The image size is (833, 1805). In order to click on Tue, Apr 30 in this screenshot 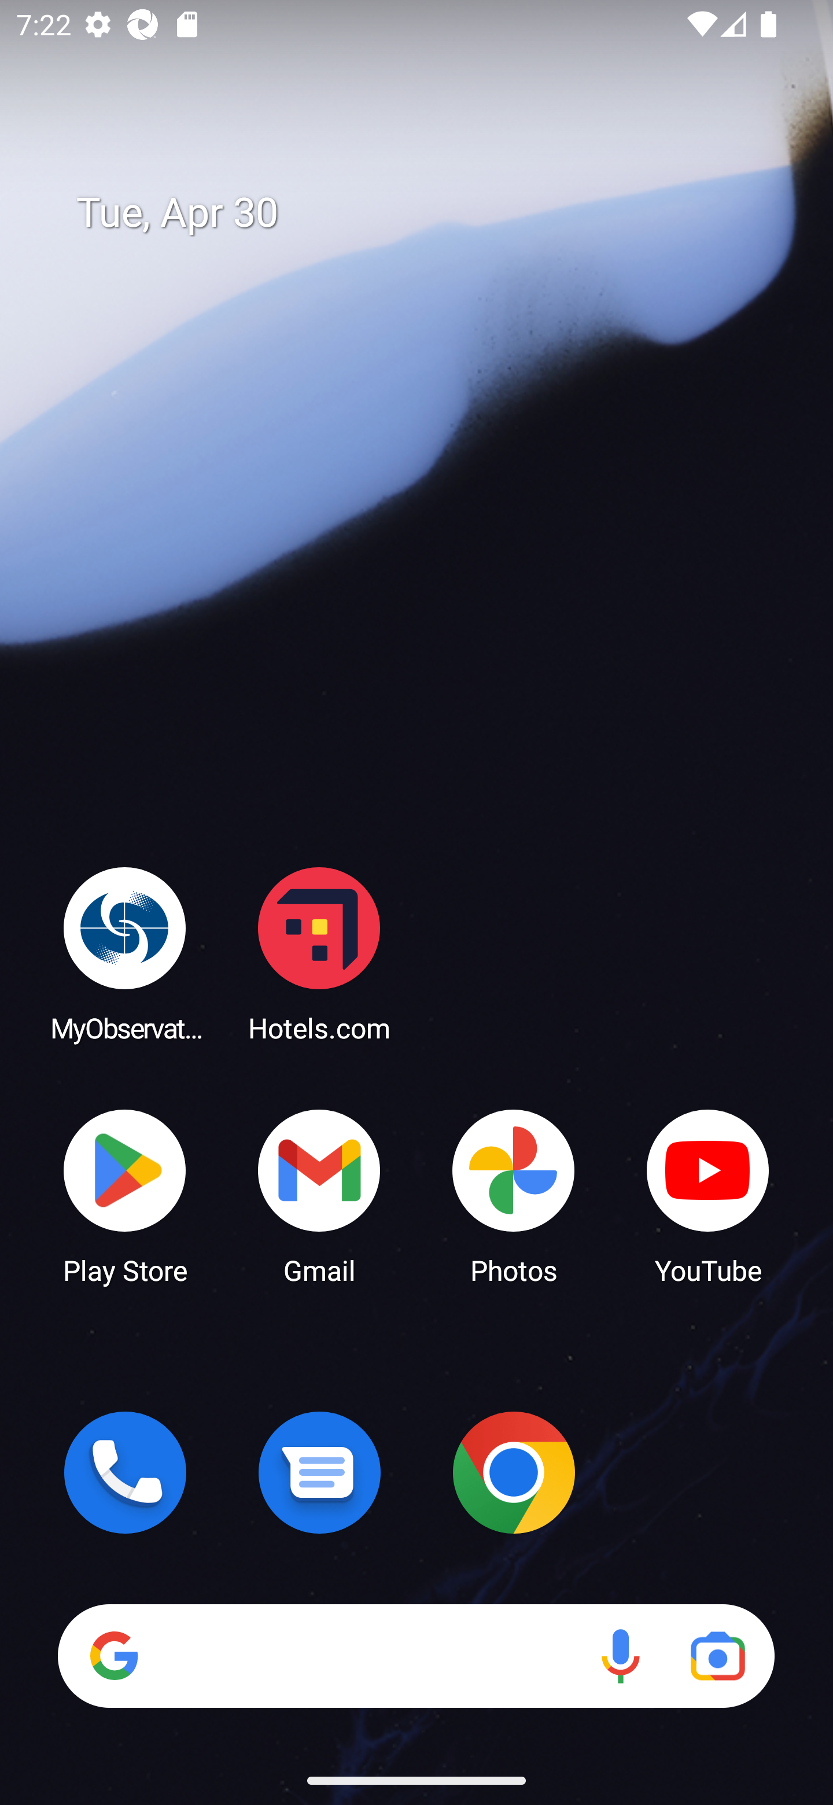, I will do `click(433, 213)`.